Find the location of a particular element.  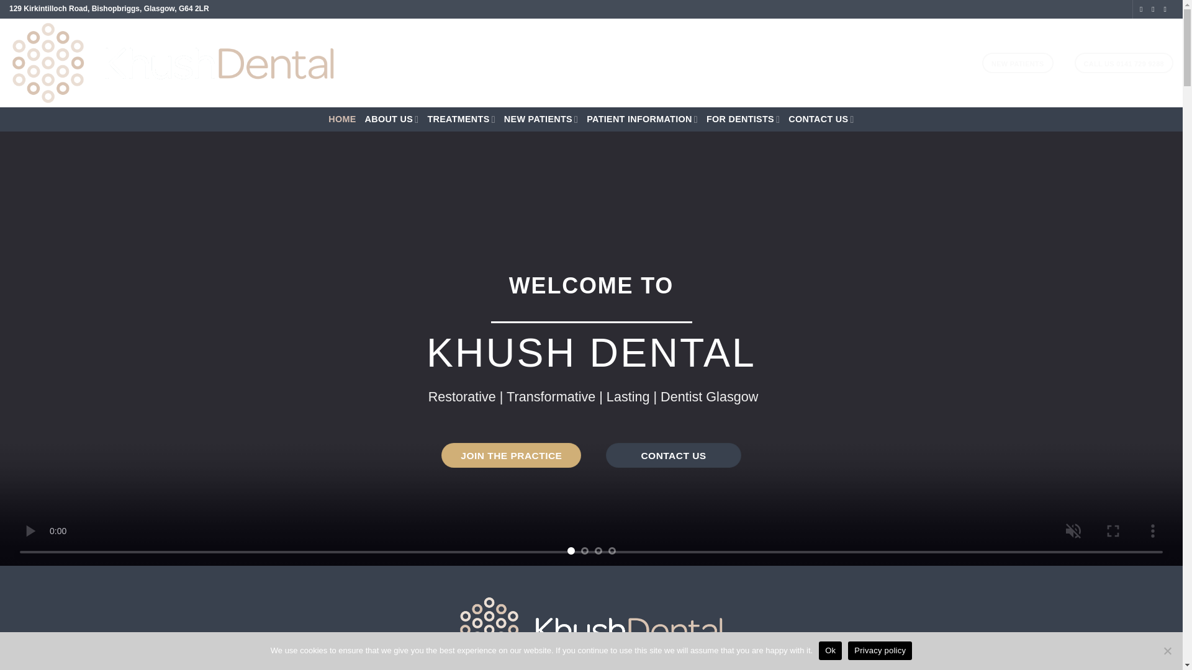

NEW PATIENTS is located at coordinates (541, 119).